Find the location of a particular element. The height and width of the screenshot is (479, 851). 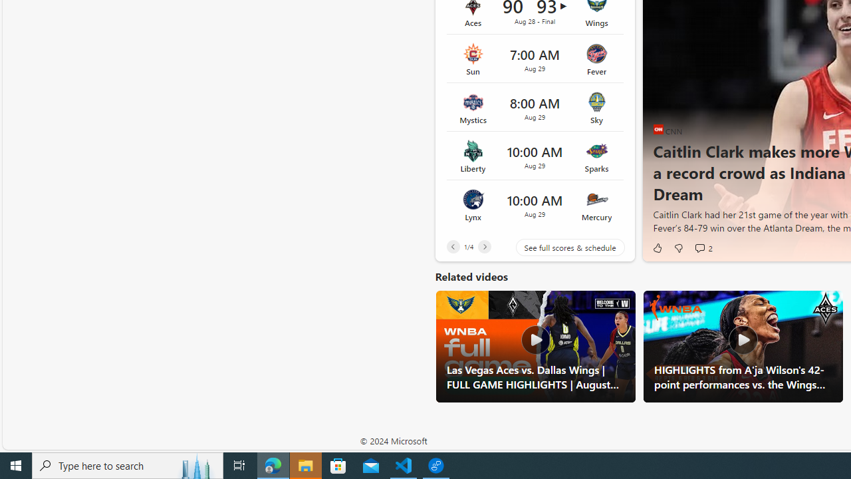

View comments 2 Comment is located at coordinates (699, 247).